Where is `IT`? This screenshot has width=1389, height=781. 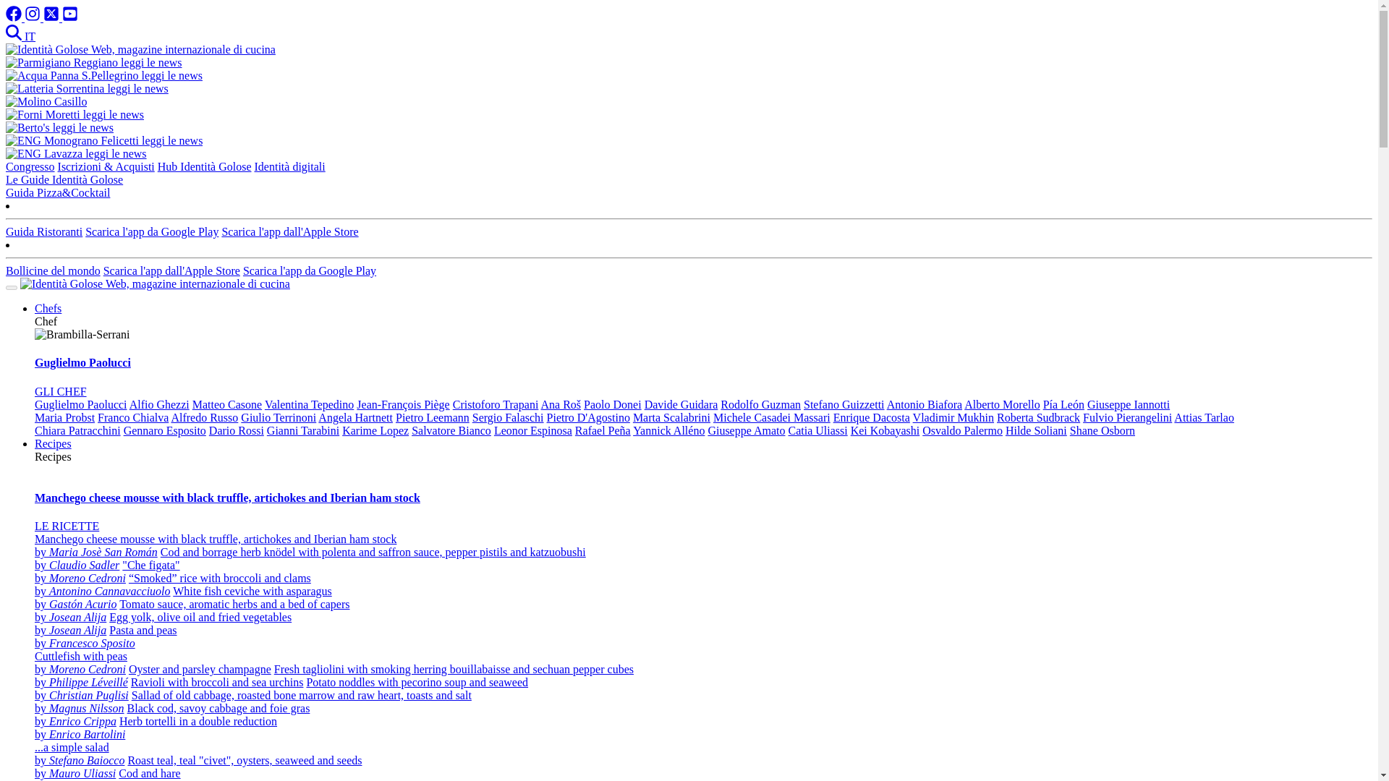
IT is located at coordinates (30, 36).